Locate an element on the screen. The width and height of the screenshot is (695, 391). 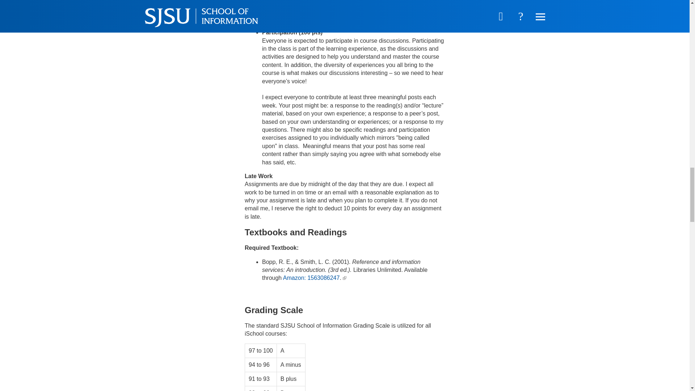
Amazon: 1563086247 is located at coordinates (311, 278).